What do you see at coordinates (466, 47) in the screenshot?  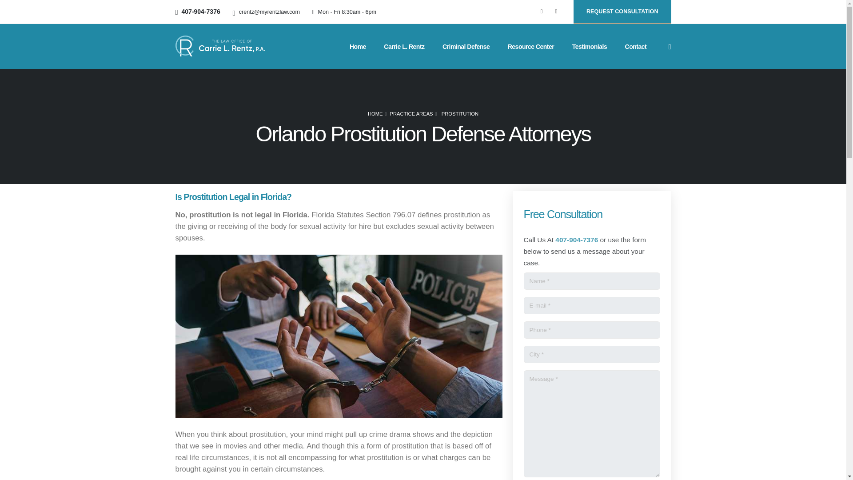 I see `Criminal Defense` at bounding box center [466, 47].